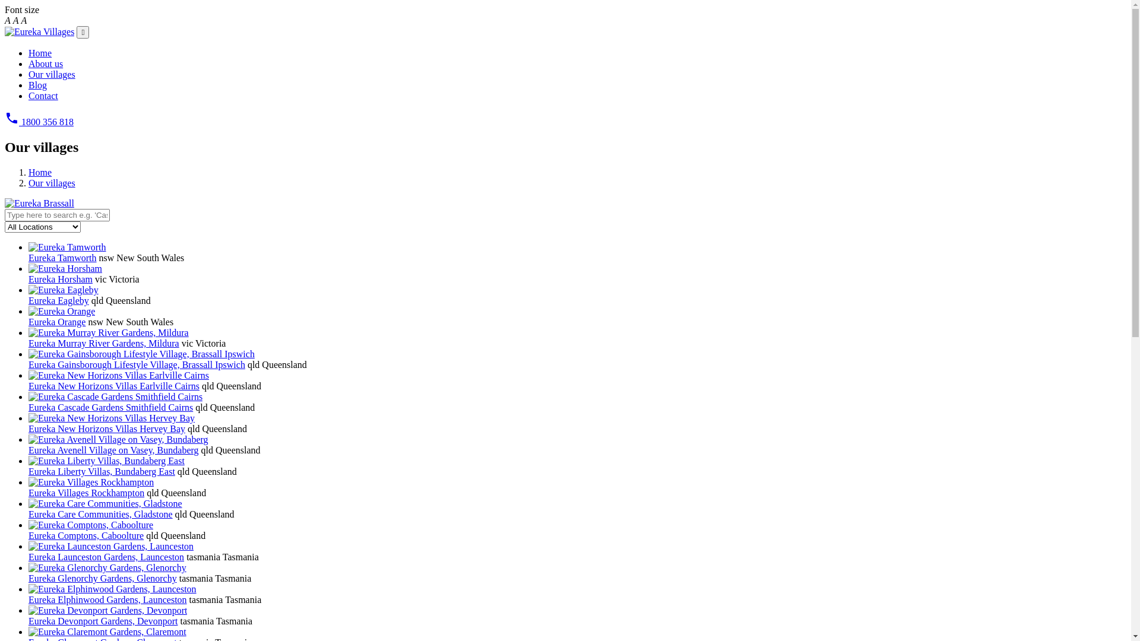 This screenshot has width=1140, height=641. I want to click on Eureka Glenorchy Gardens, Glenorchy, so click(103, 578).